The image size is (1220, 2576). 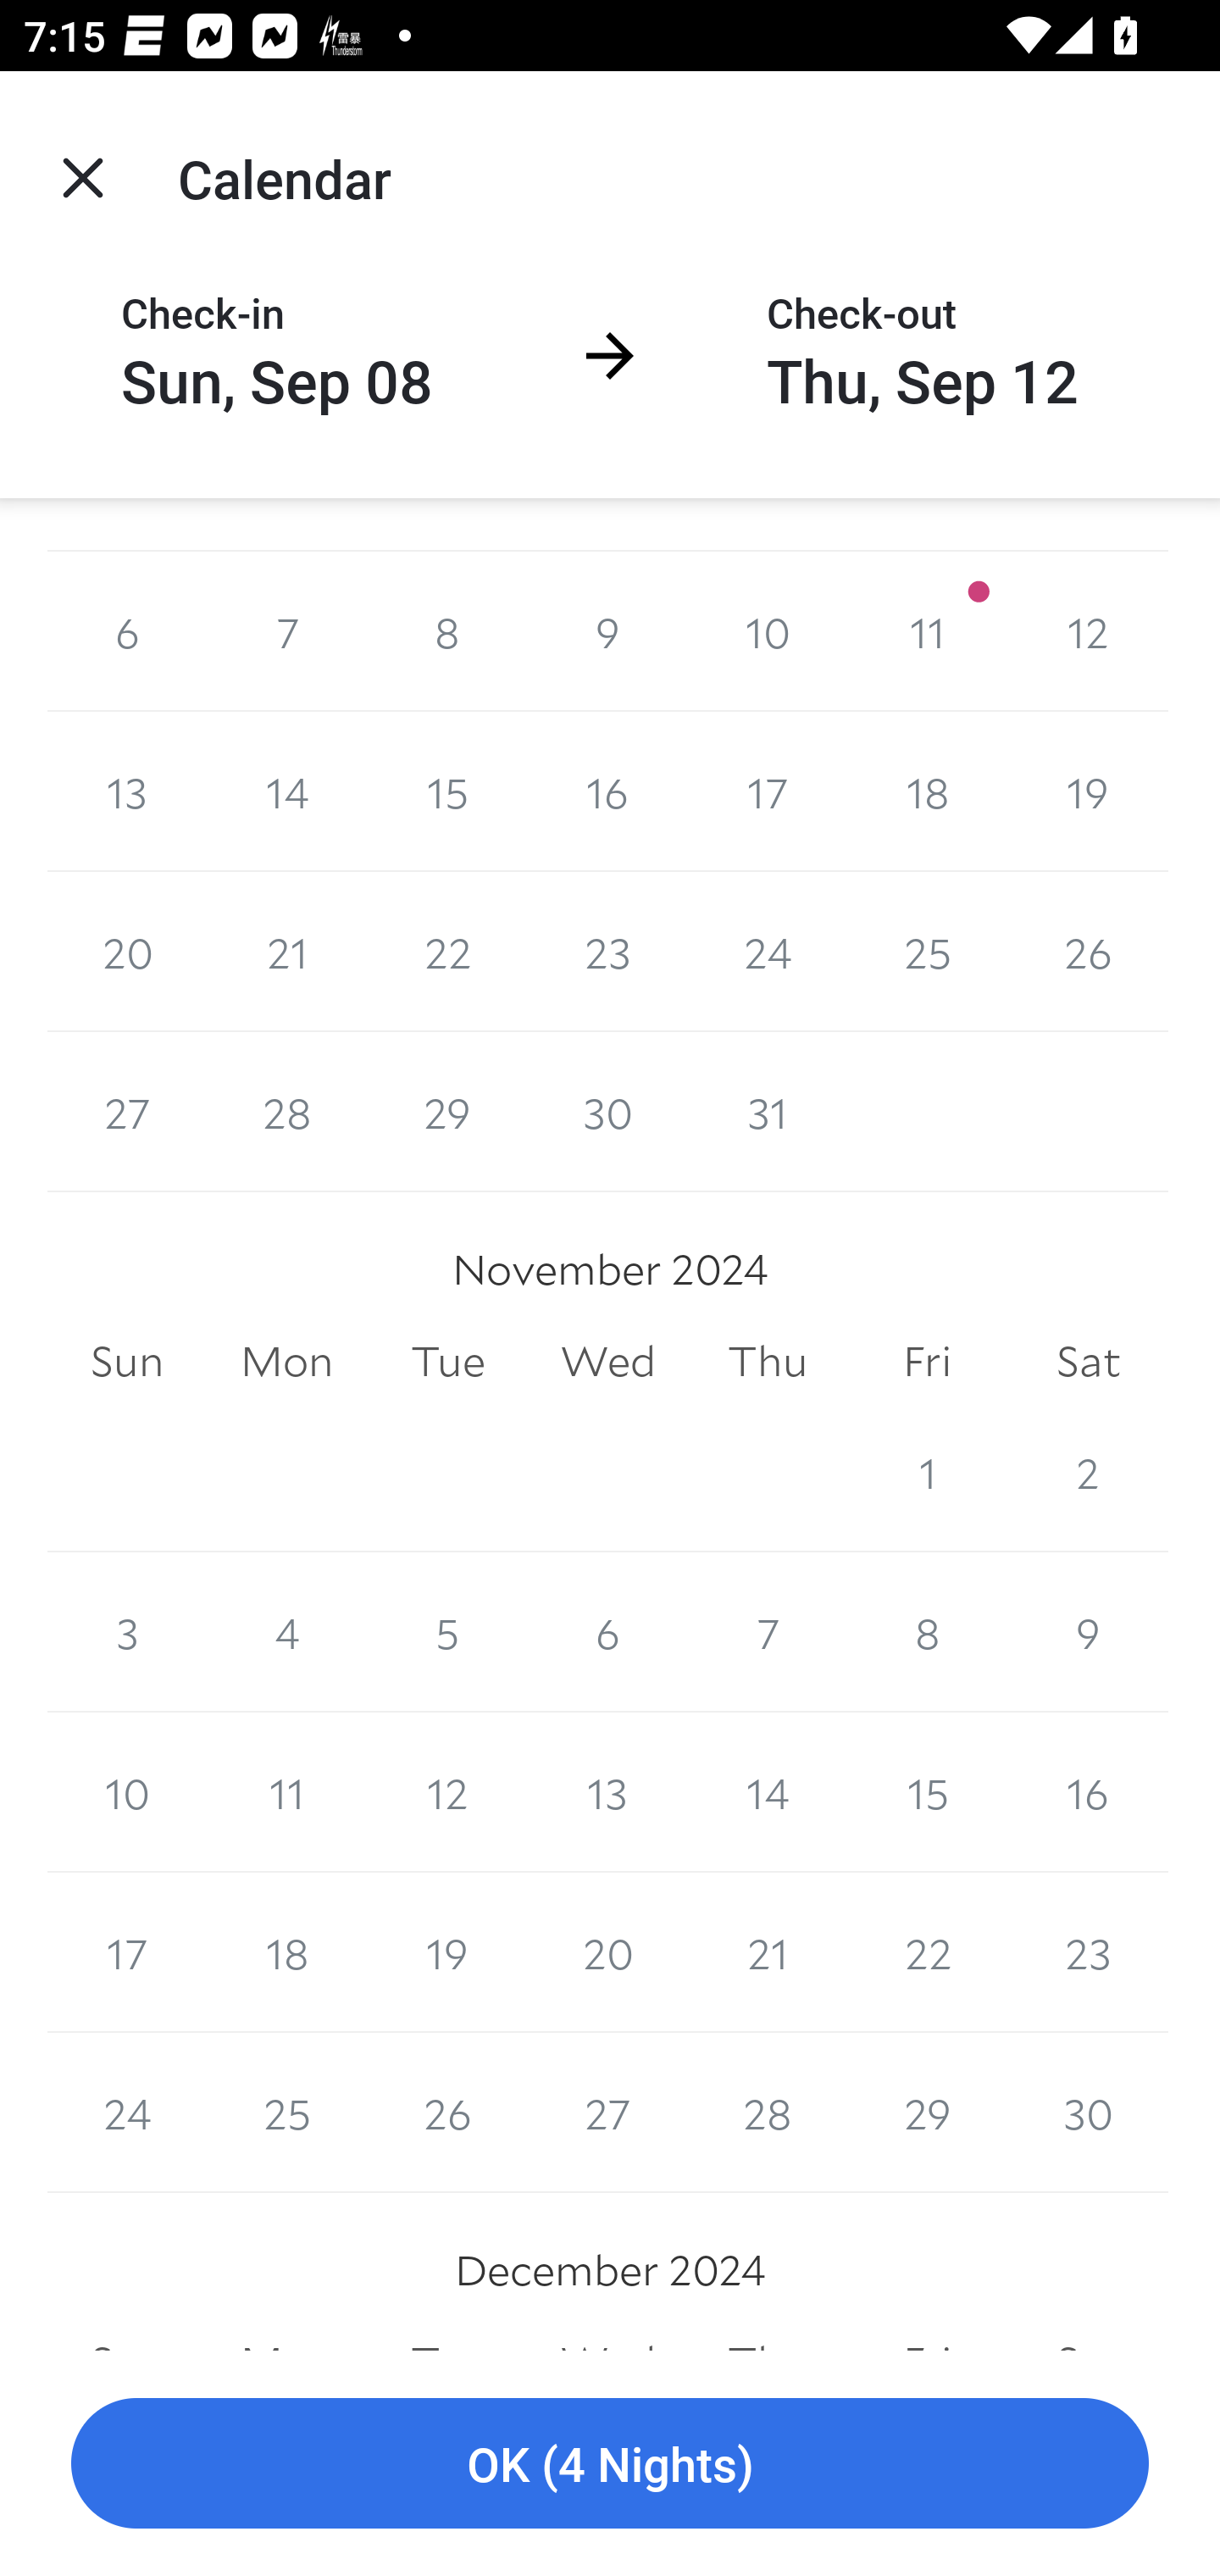 What do you see at coordinates (127, 1793) in the screenshot?
I see `10 10 November 2024` at bounding box center [127, 1793].